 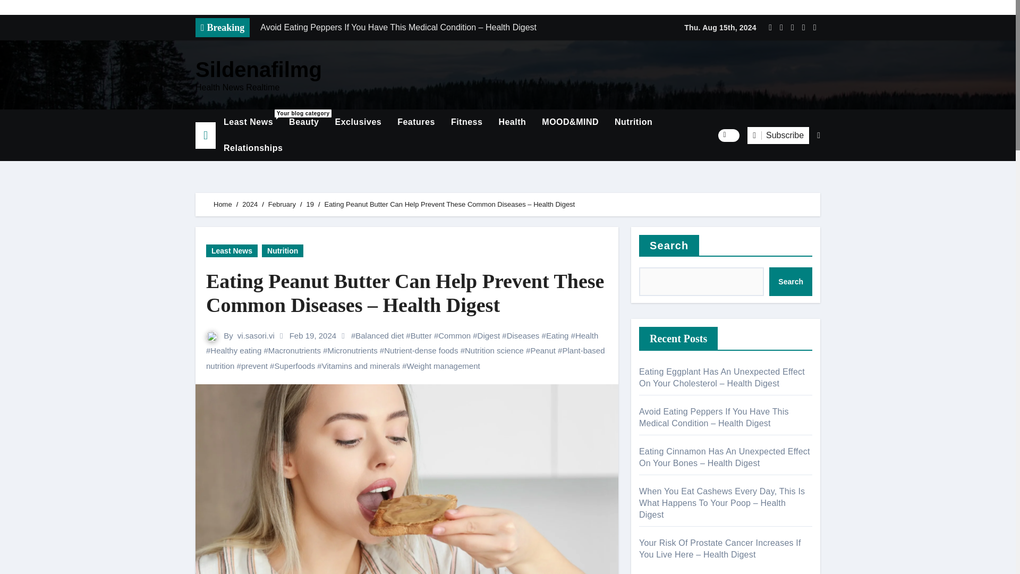 What do you see at coordinates (304, 122) in the screenshot?
I see `February` at bounding box center [304, 122].